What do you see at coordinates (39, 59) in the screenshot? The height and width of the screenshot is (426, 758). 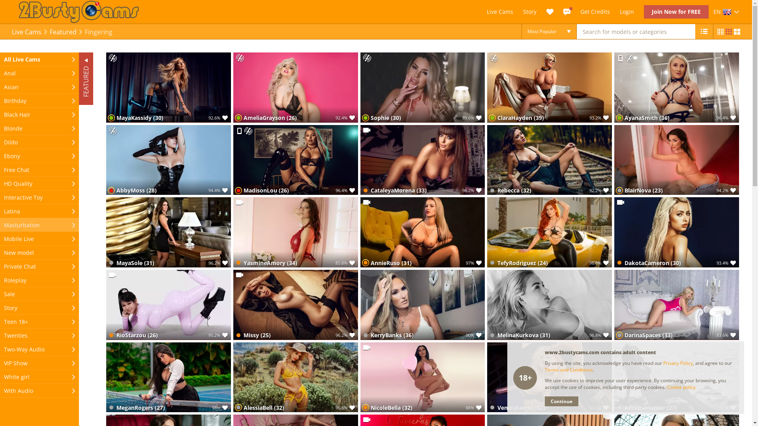 I see `All Live Cams` at bounding box center [39, 59].